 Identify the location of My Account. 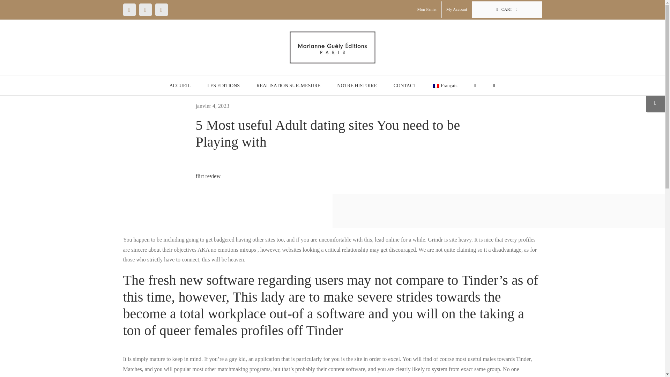
(456, 10).